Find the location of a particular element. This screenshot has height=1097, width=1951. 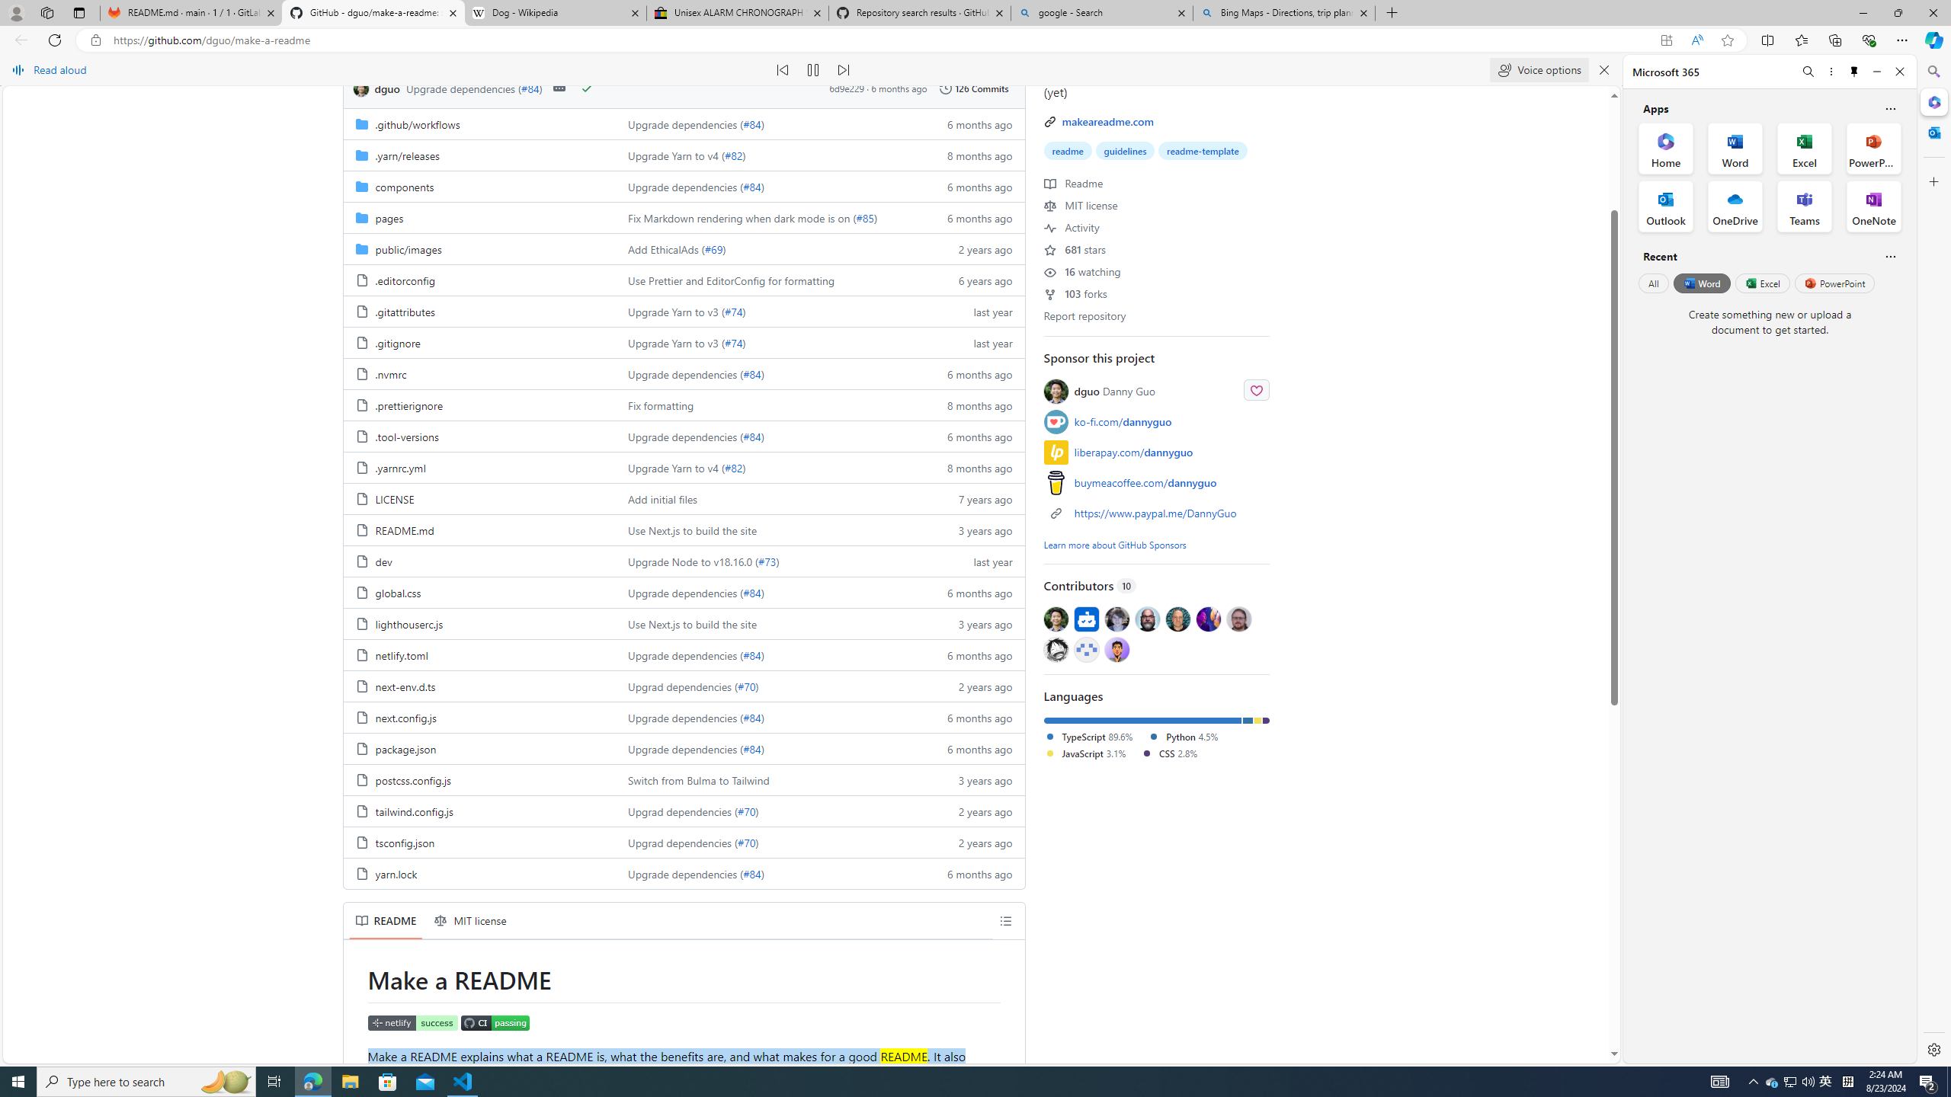

Permalink: Make a README is located at coordinates (357, 980).